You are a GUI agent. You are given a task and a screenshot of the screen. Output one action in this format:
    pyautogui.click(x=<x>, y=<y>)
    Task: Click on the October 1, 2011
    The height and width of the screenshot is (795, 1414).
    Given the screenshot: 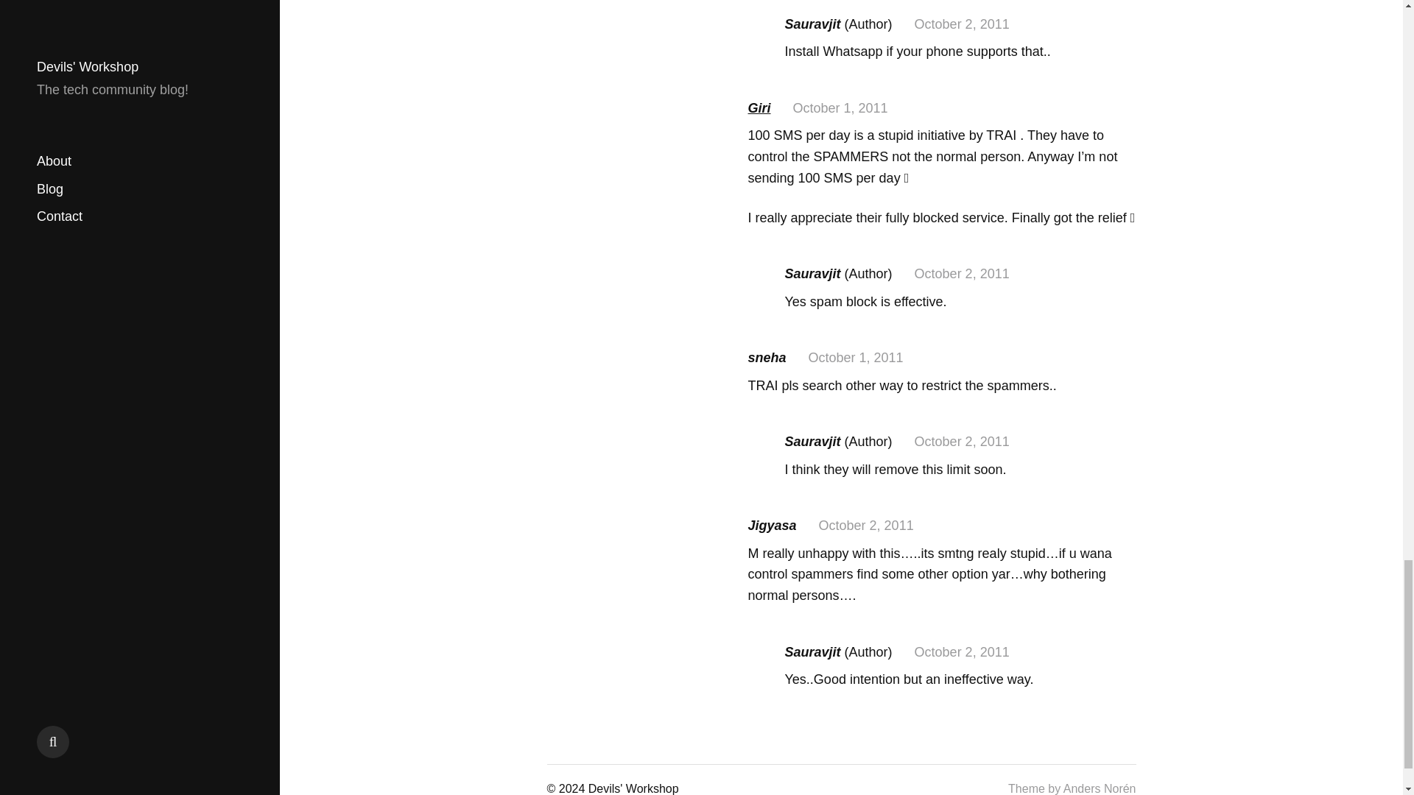 What is the action you would take?
    pyautogui.click(x=840, y=107)
    